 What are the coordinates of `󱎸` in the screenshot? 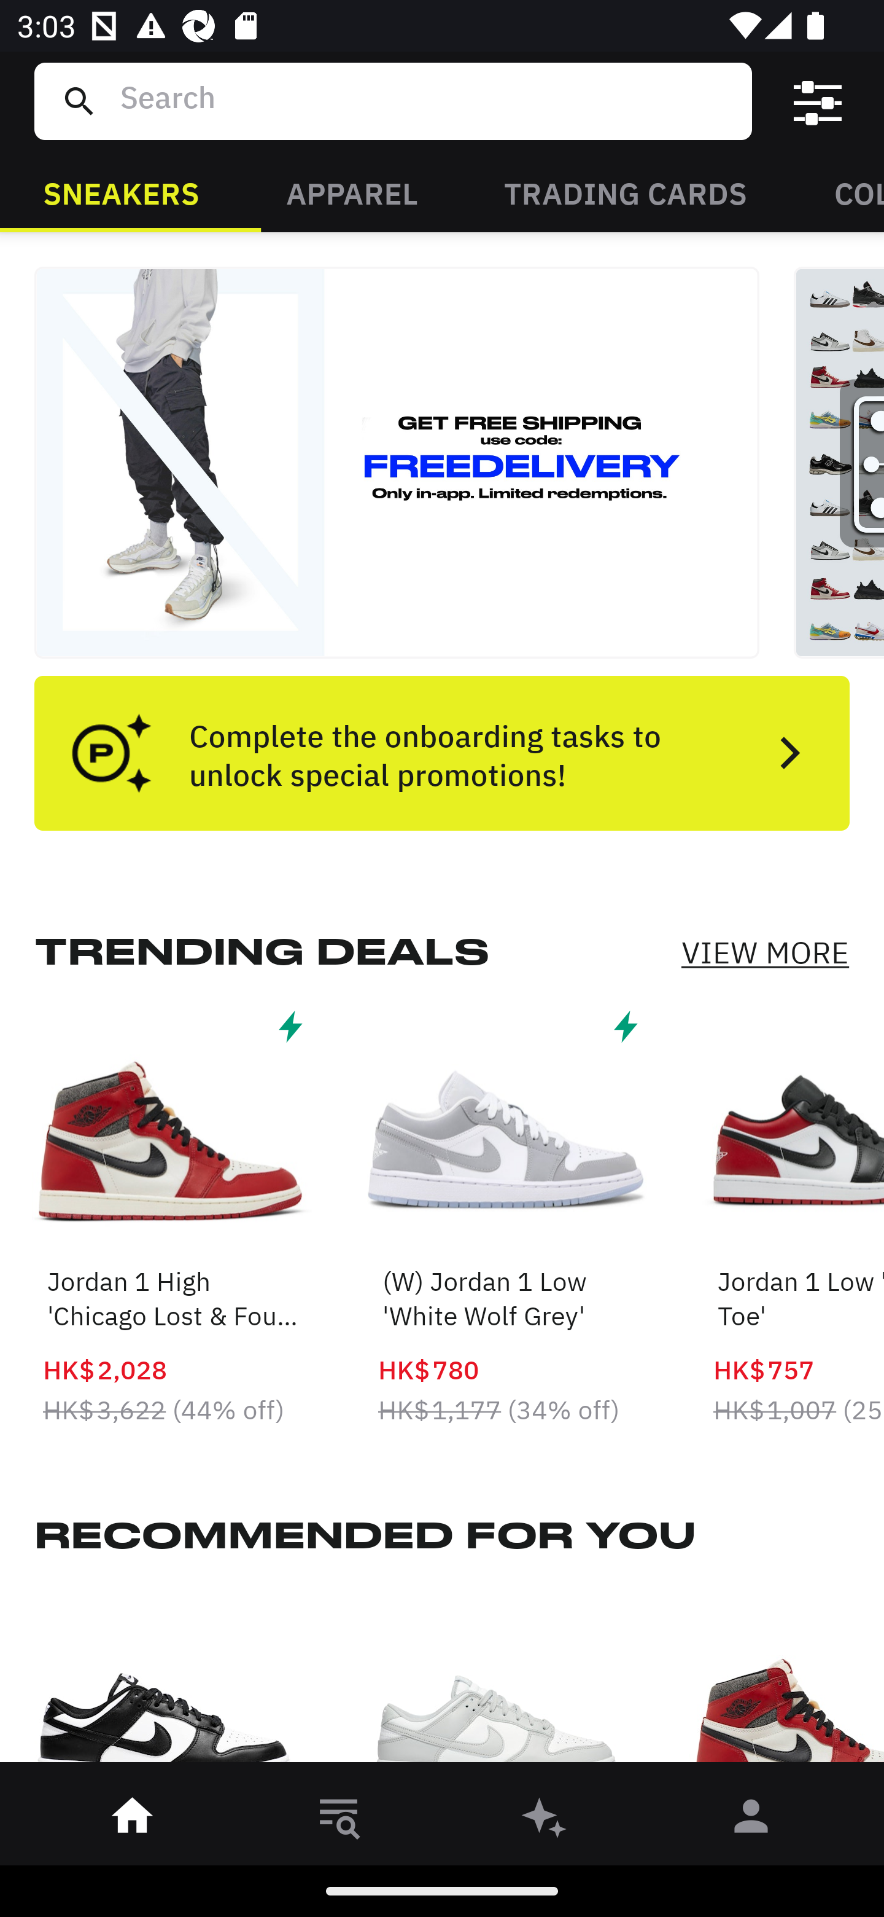 It's located at (339, 1820).